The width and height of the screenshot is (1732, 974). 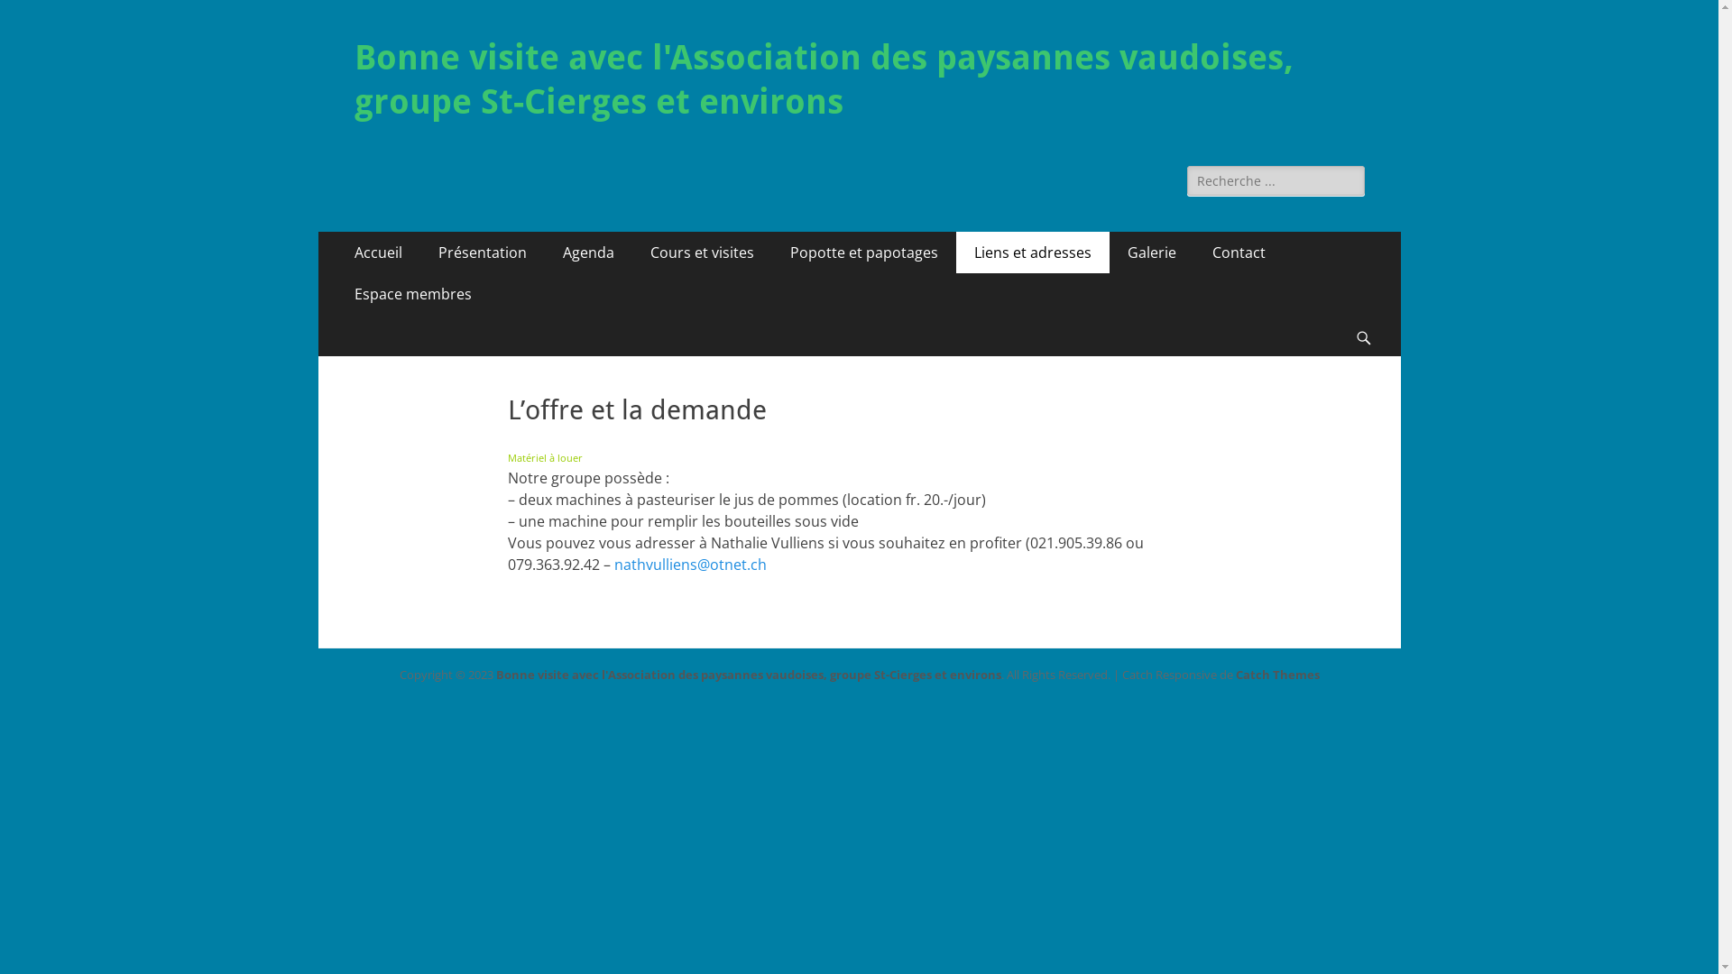 What do you see at coordinates (1152, 253) in the screenshot?
I see `Galerie` at bounding box center [1152, 253].